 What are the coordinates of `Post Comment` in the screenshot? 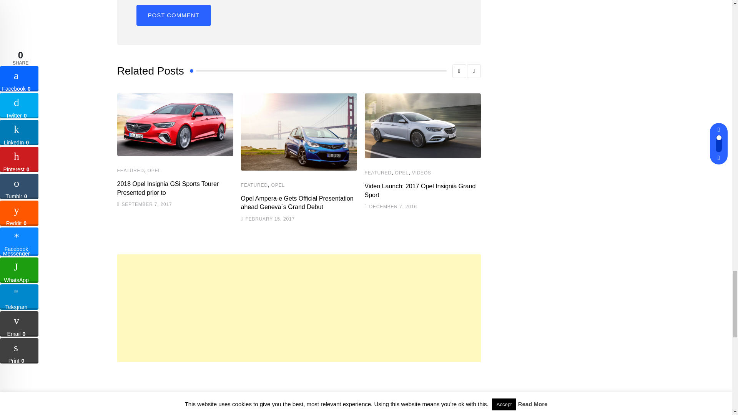 It's located at (173, 15).